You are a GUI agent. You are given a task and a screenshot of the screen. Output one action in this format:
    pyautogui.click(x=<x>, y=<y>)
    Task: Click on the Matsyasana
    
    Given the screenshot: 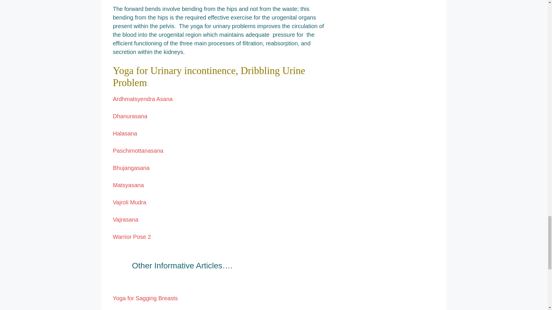 What is the action you would take?
    pyautogui.click(x=128, y=185)
    